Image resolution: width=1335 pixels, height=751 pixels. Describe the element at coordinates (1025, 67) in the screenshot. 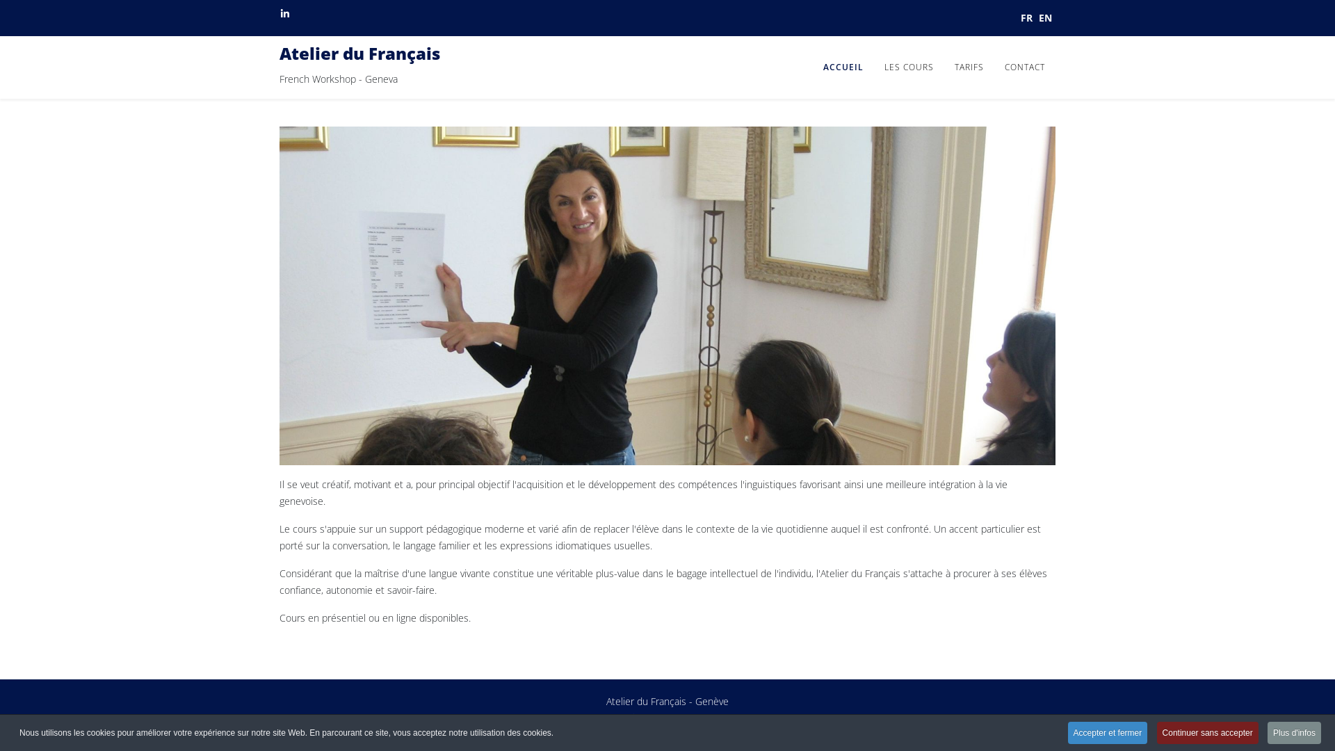

I see `CONTACT` at that location.